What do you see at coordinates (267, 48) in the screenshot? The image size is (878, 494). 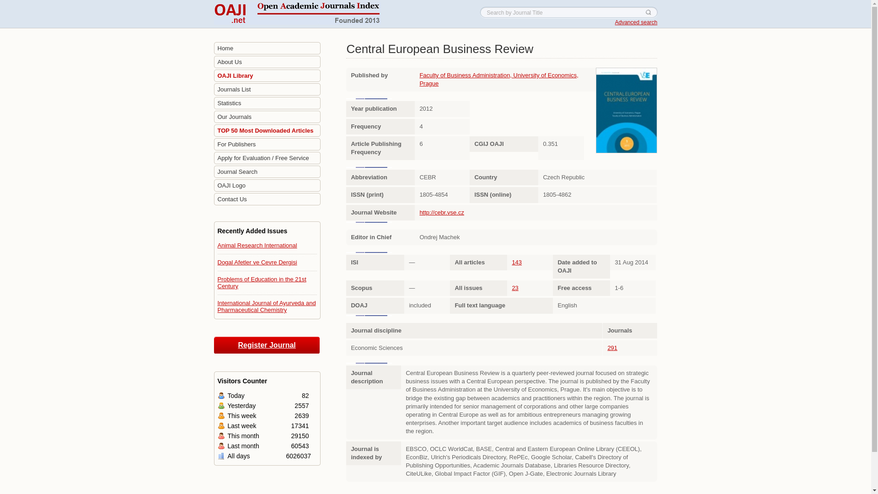 I see `Home` at bounding box center [267, 48].